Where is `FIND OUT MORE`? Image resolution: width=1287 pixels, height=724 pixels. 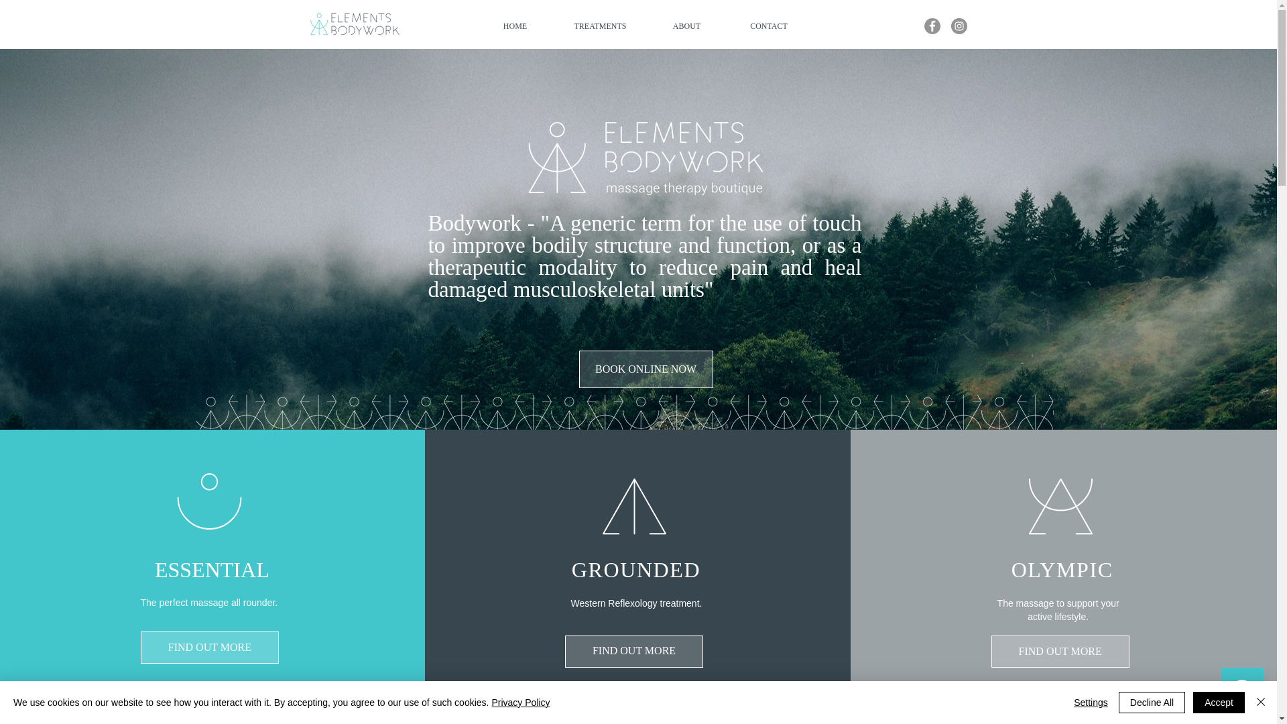
FIND OUT MORE is located at coordinates (209, 648).